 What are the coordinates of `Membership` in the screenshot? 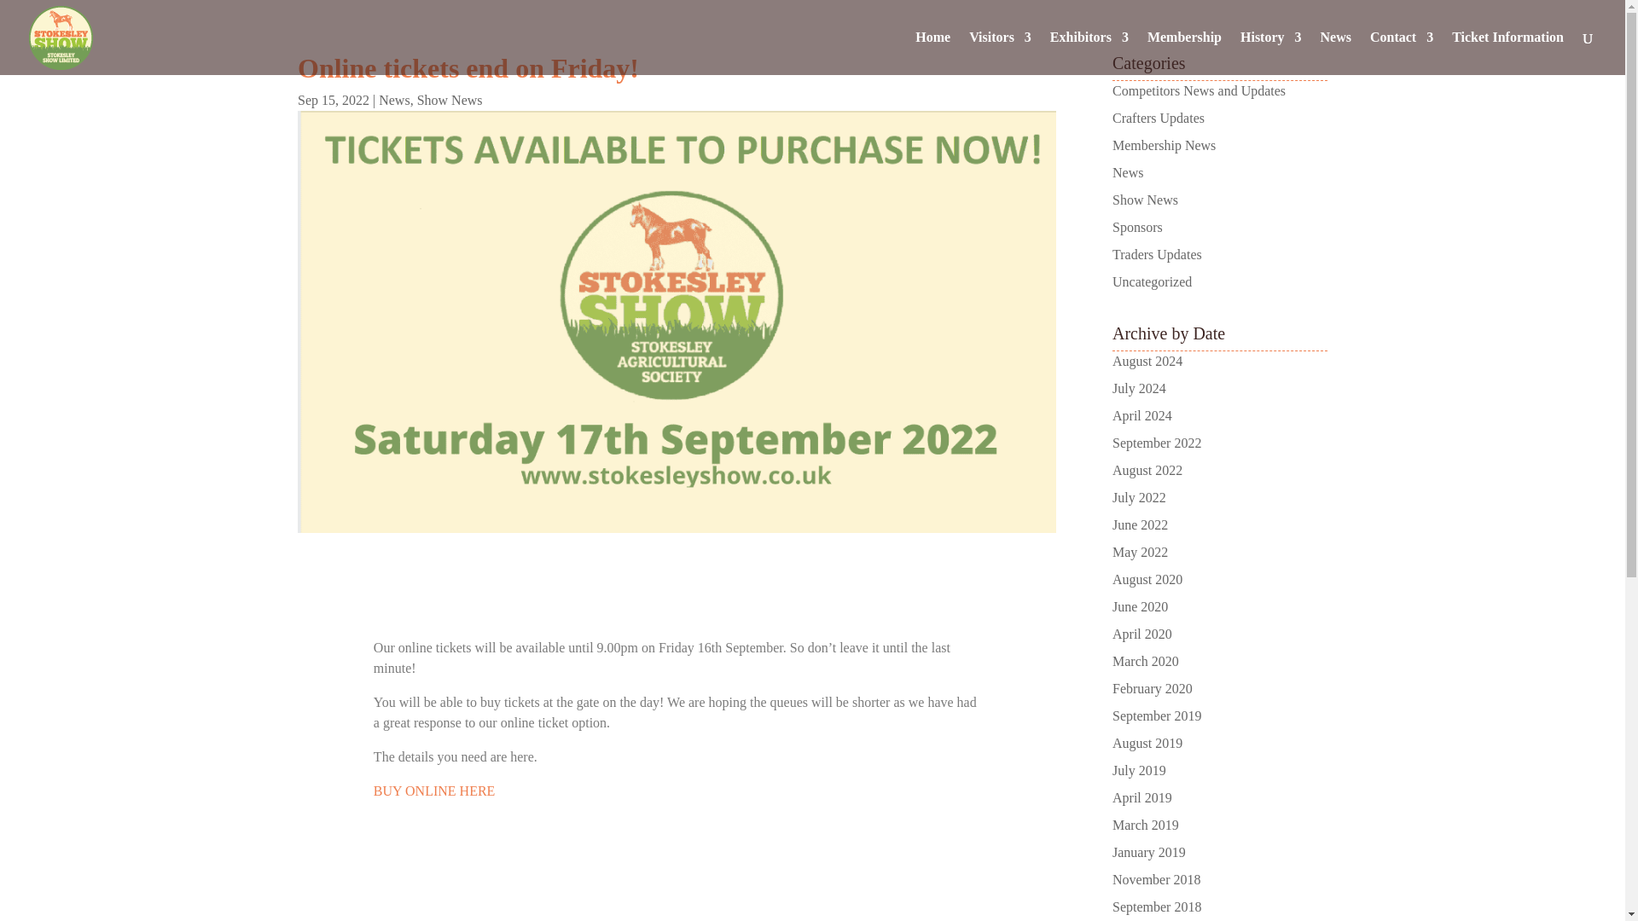 It's located at (1184, 53).